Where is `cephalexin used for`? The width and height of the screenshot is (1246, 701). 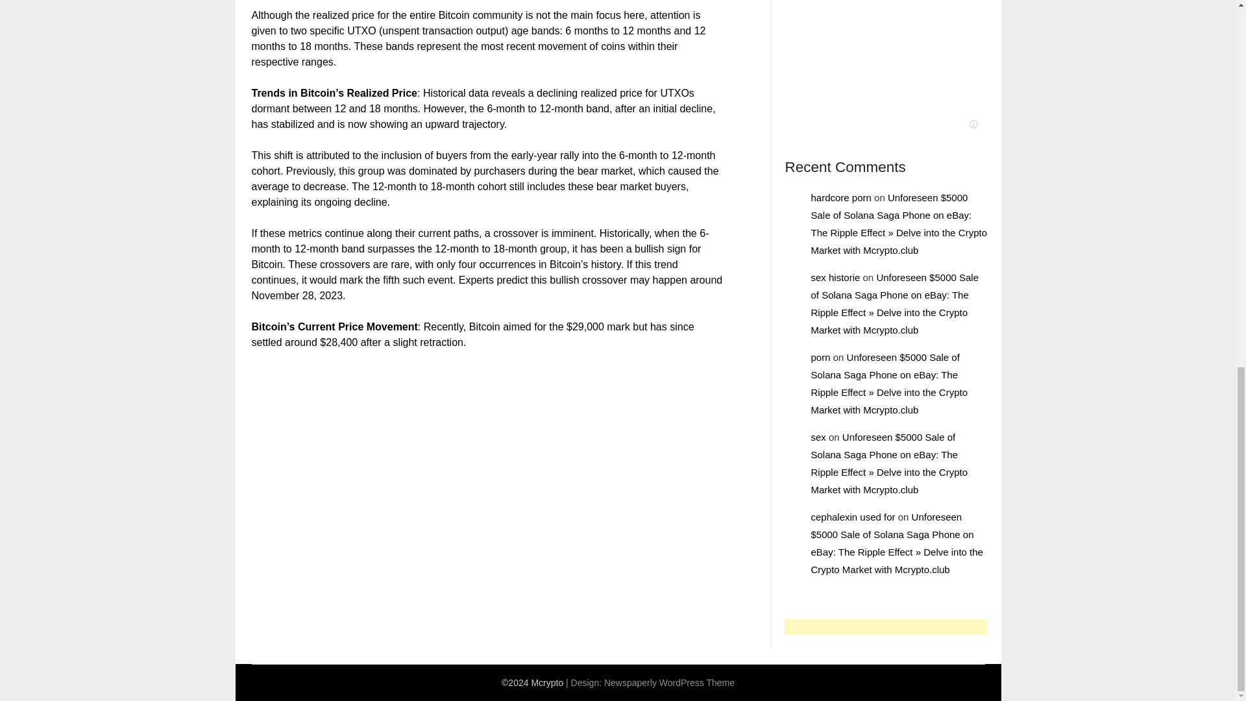 cephalexin used for is located at coordinates (853, 517).